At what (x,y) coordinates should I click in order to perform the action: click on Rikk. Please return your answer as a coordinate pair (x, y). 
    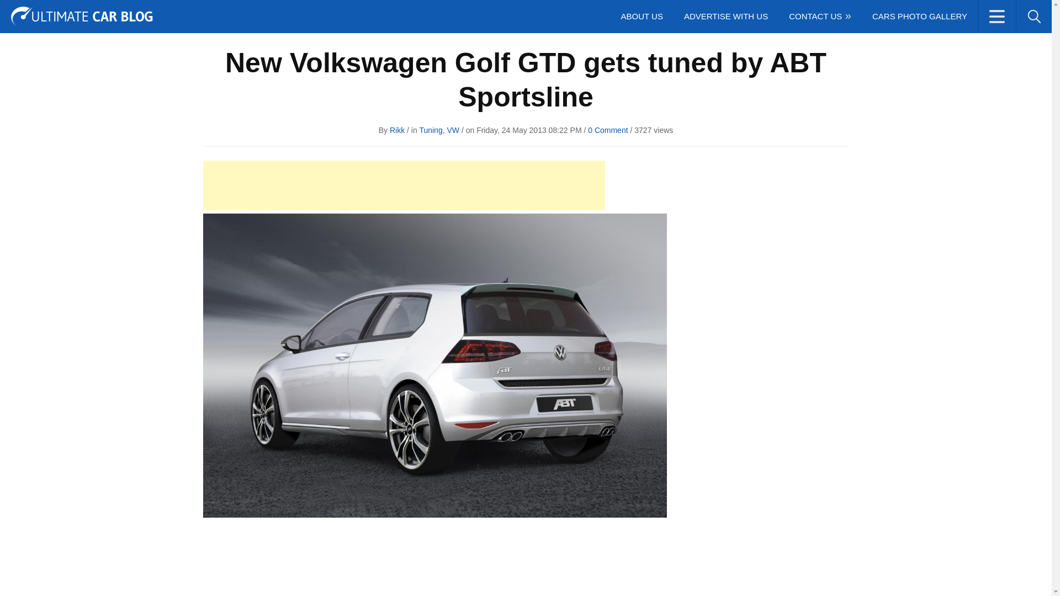
    Looking at the image, I should click on (397, 130).